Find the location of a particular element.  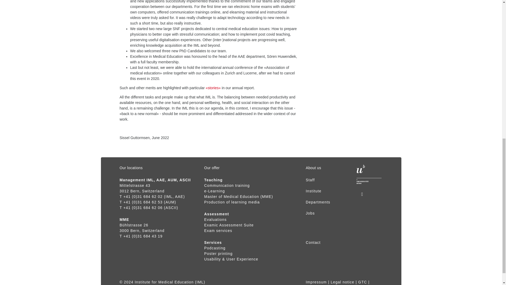

Jobs is located at coordinates (310, 213).